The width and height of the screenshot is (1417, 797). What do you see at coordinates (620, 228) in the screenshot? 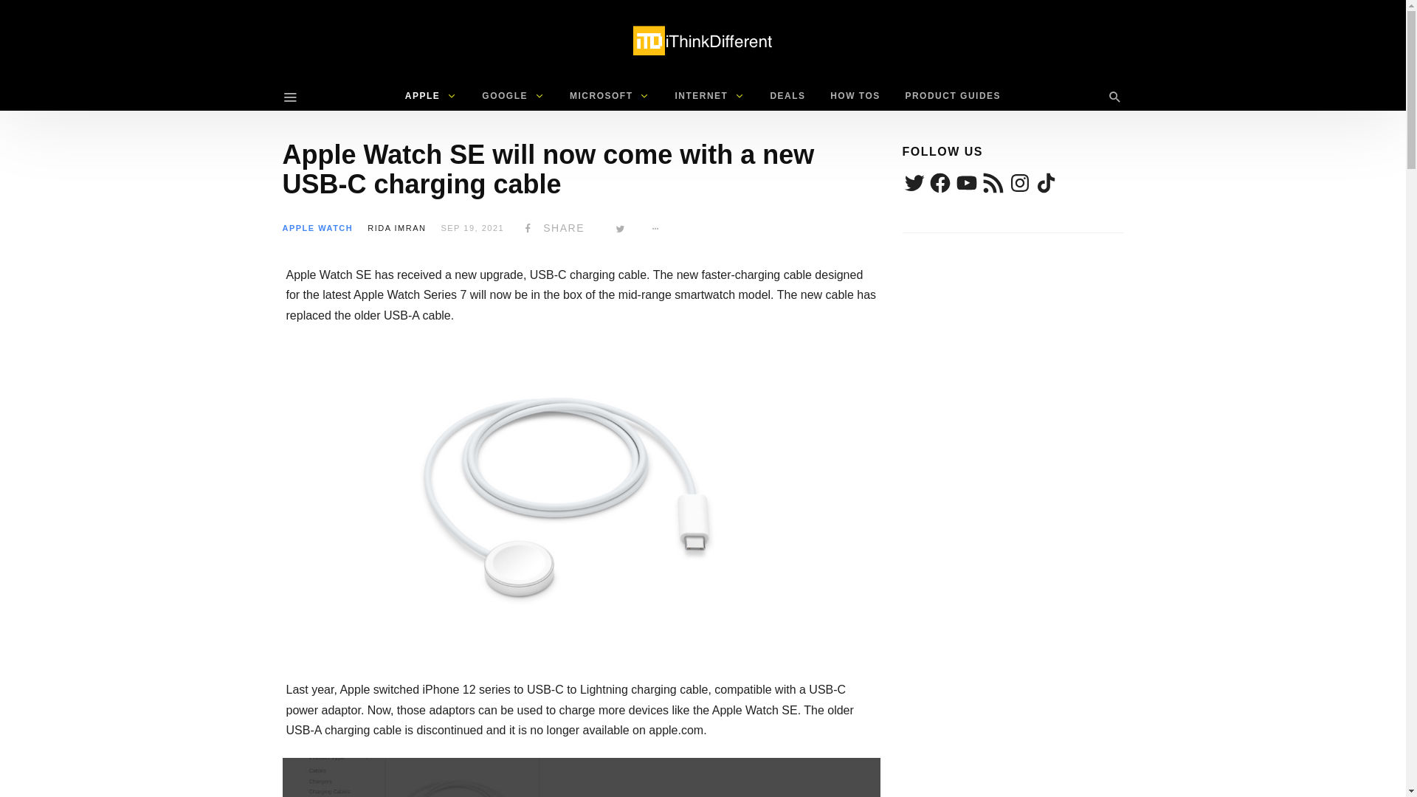
I see `Share on Twitter` at bounding box center [620, 228].